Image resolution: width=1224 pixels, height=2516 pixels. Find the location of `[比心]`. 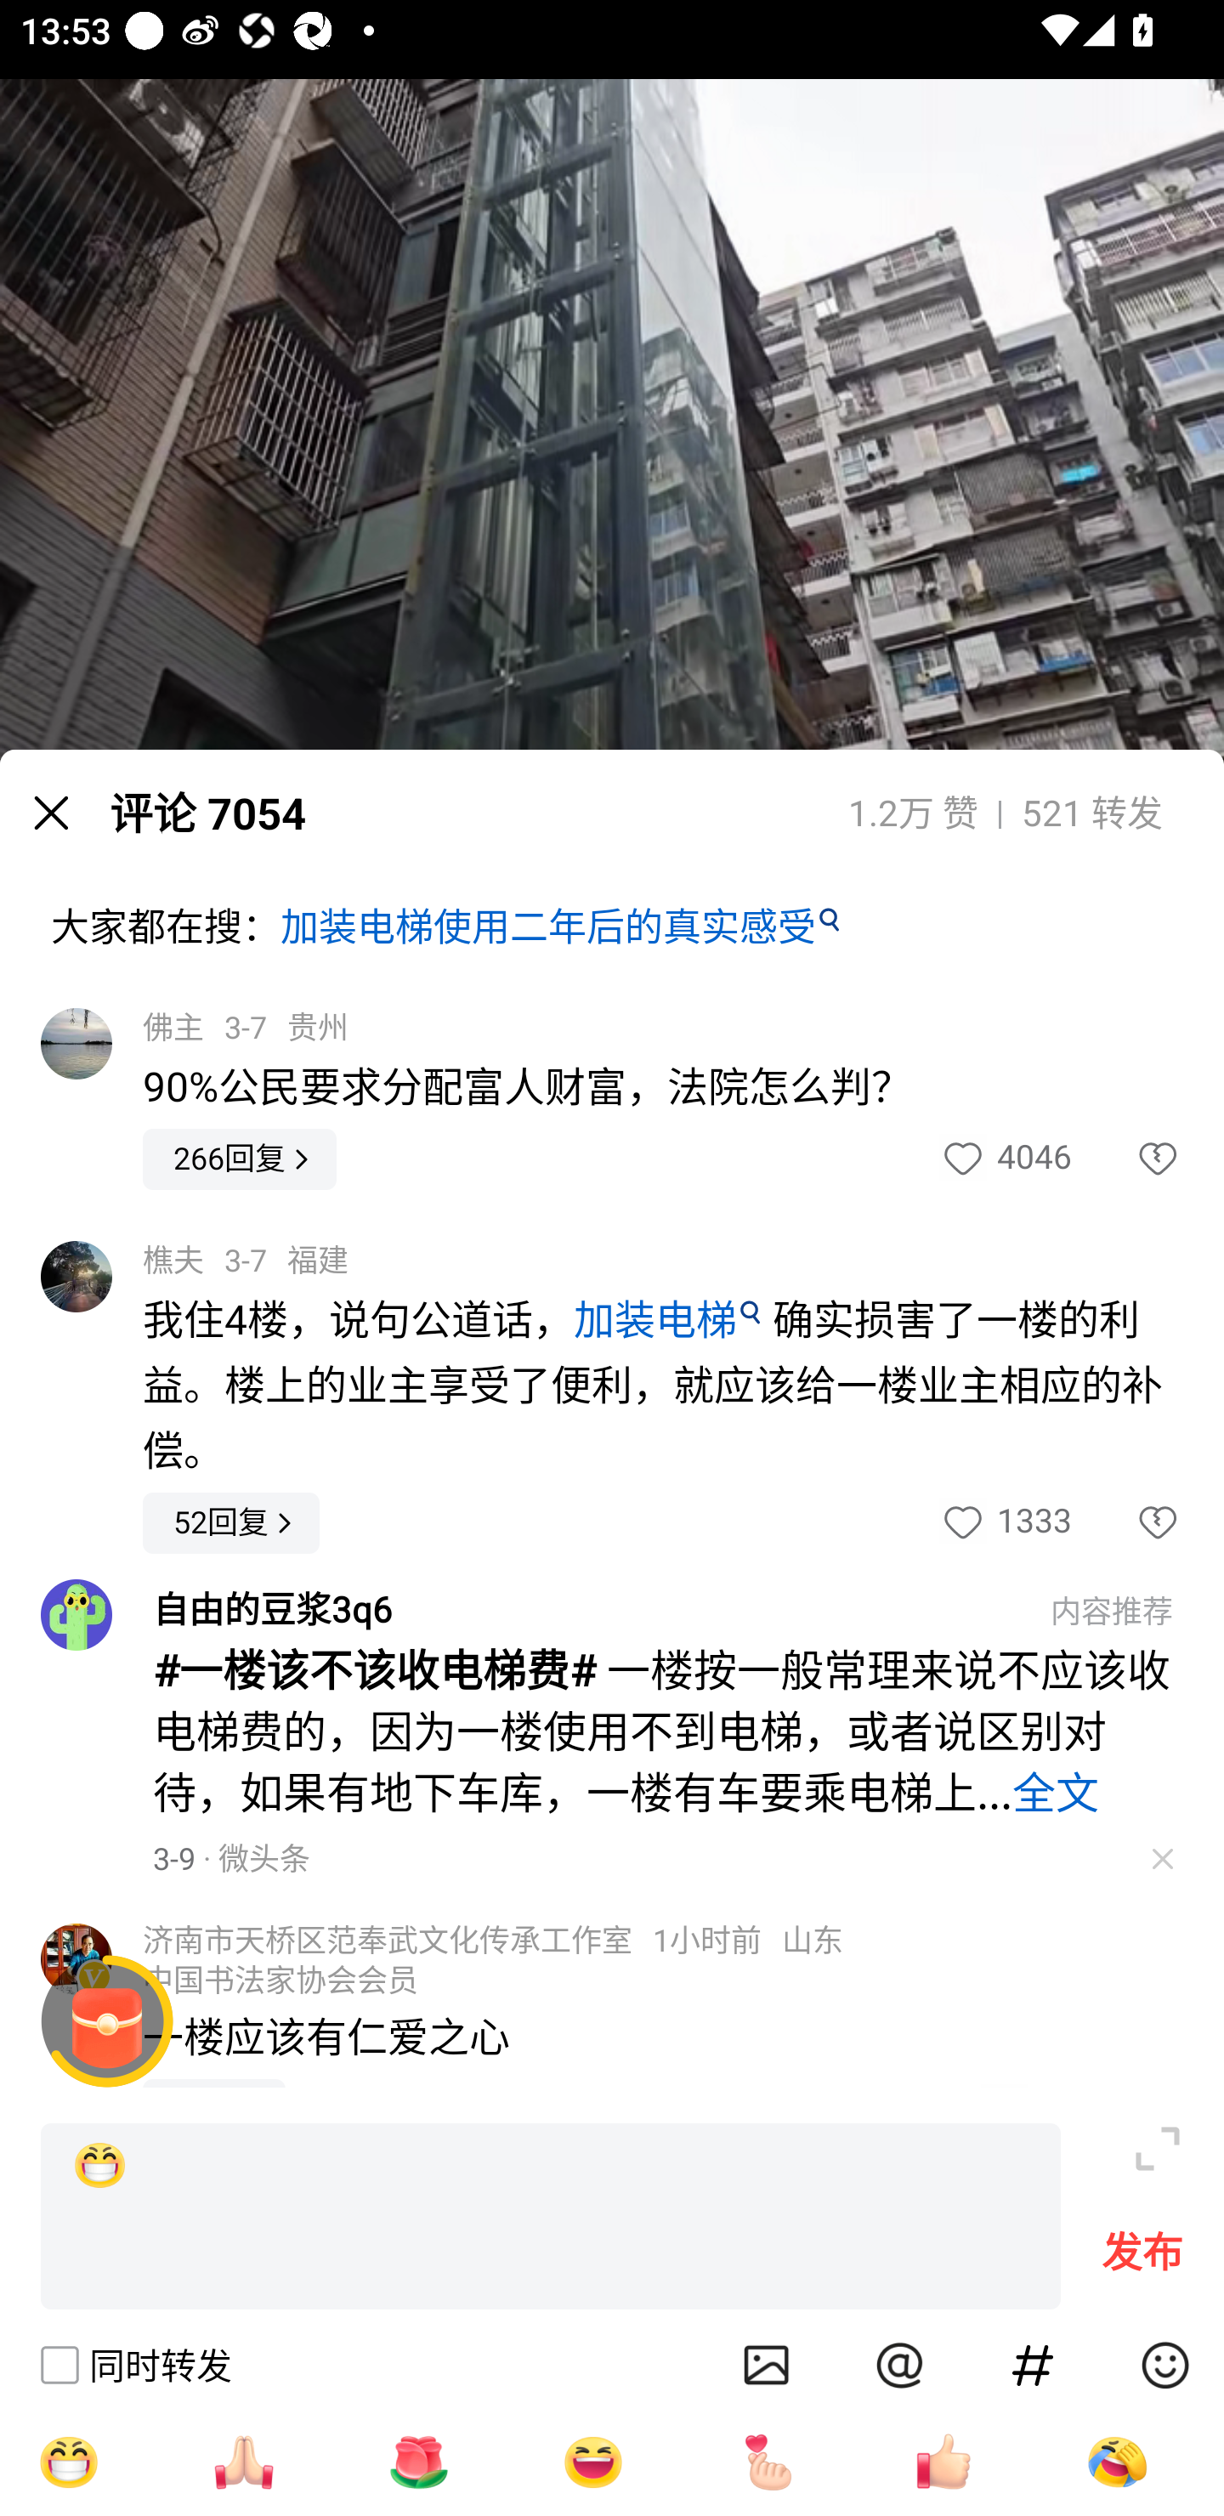

[比心] is located at coordinates (768, 2462).